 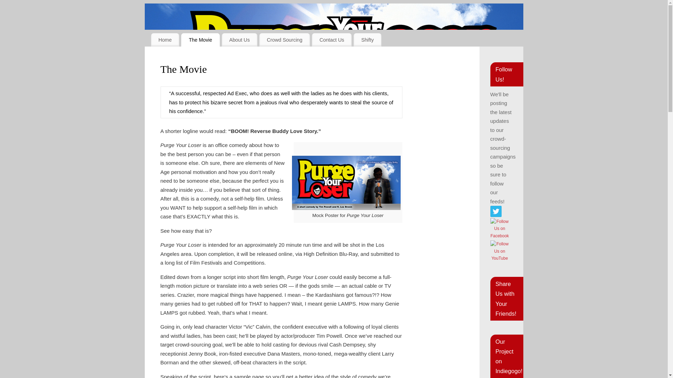 What do you see at coordinates (239, 40) in the screenshot?
I see `About Us` at bounding box center [239, 40].